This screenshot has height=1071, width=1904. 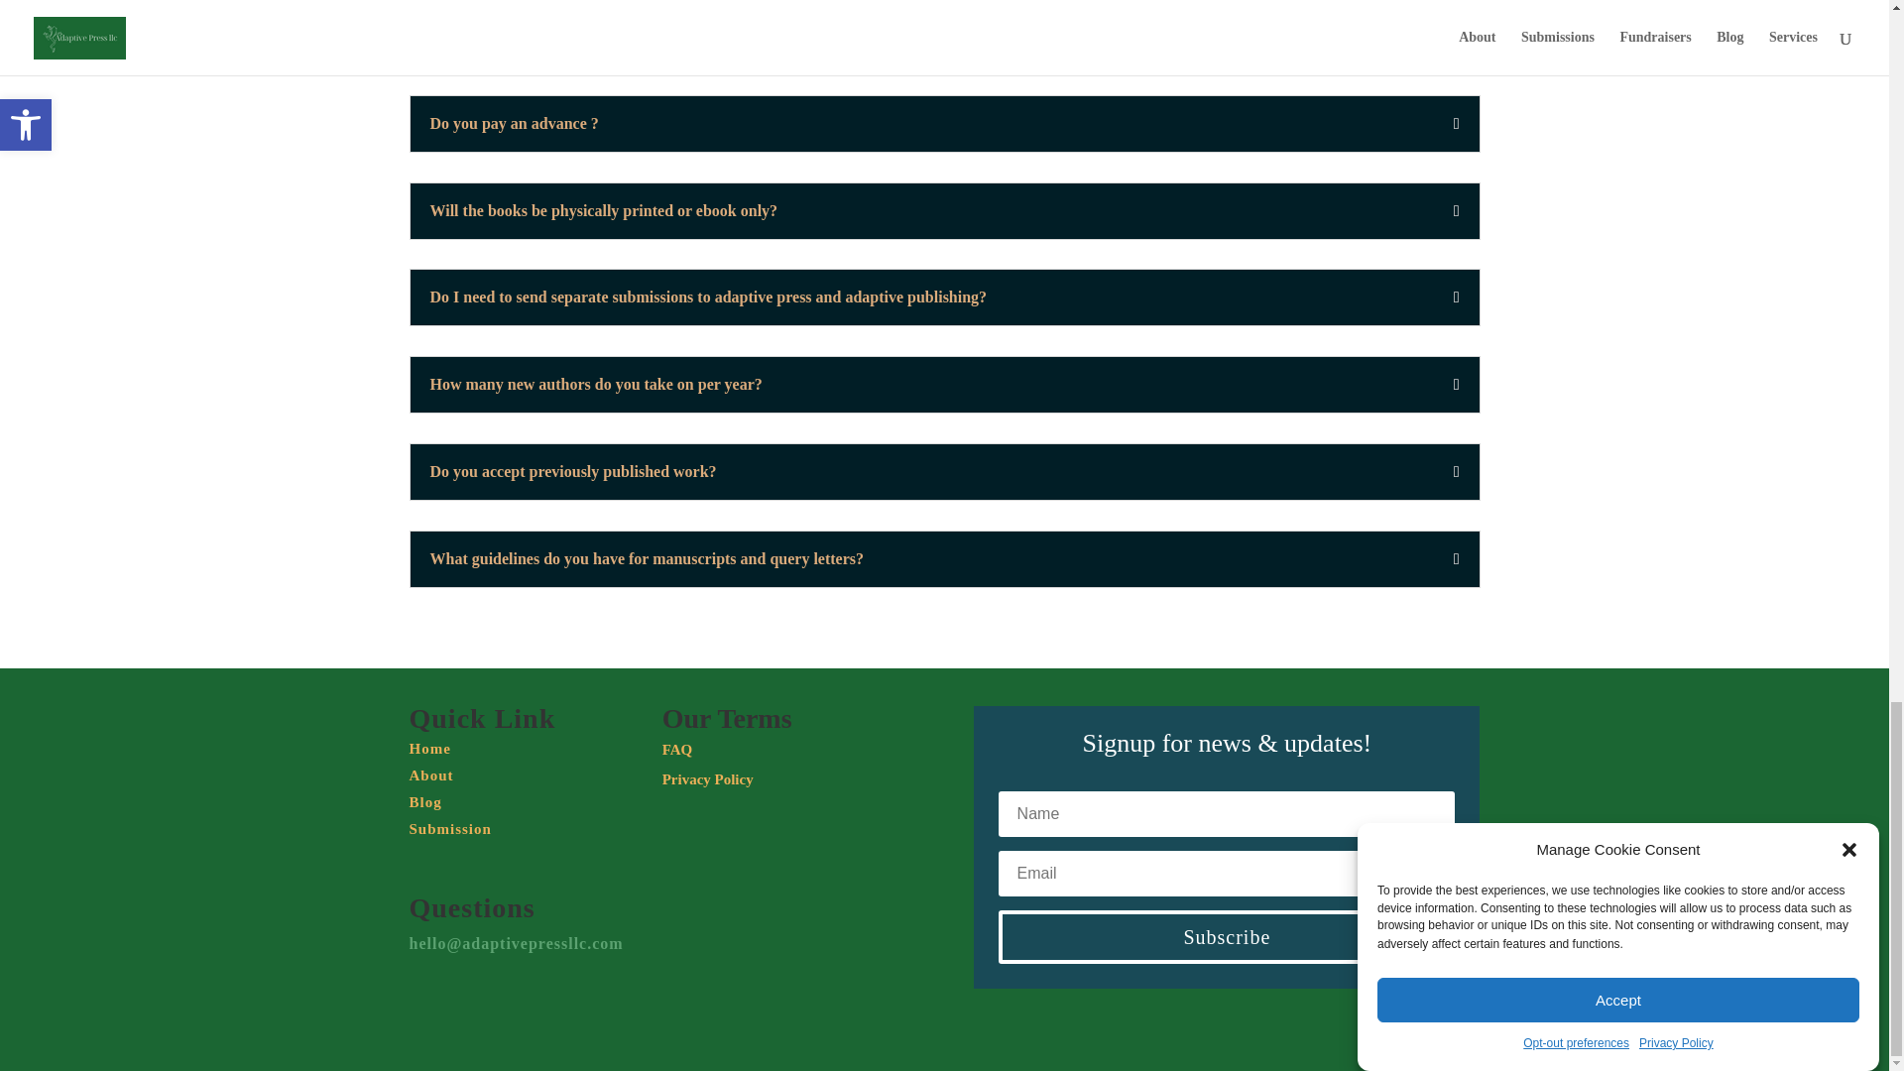 What do you see at coordinates (430, 775) in the screenshot?
I see `About` at bounding box center [430, 775].